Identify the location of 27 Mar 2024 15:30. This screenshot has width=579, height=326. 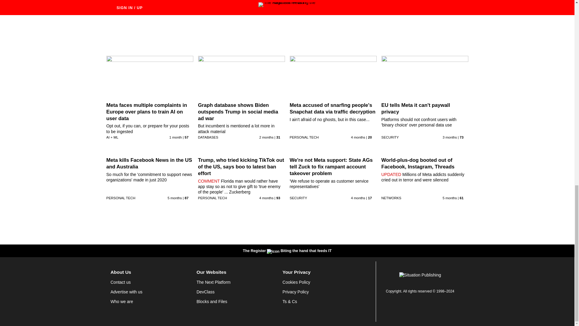
(358, 137).